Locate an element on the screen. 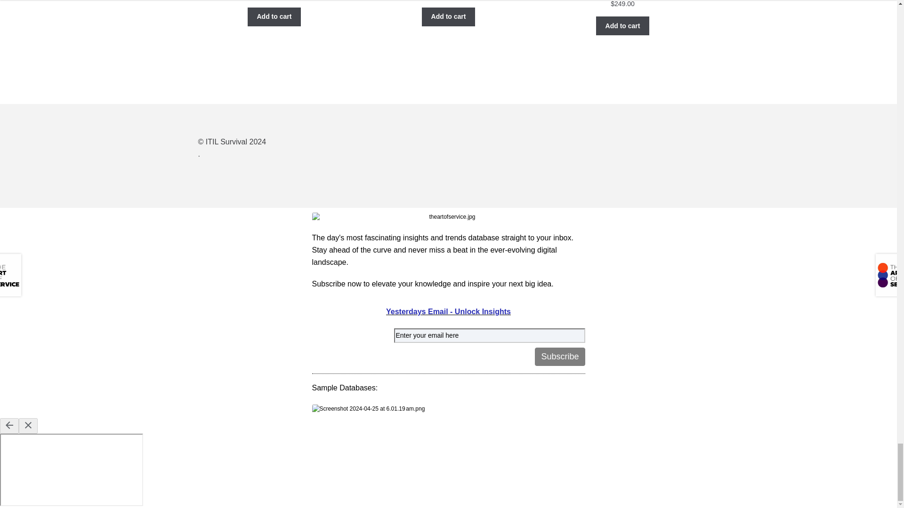 The image size is (904, 508). Subscribe is located at coordinates (560, 357).